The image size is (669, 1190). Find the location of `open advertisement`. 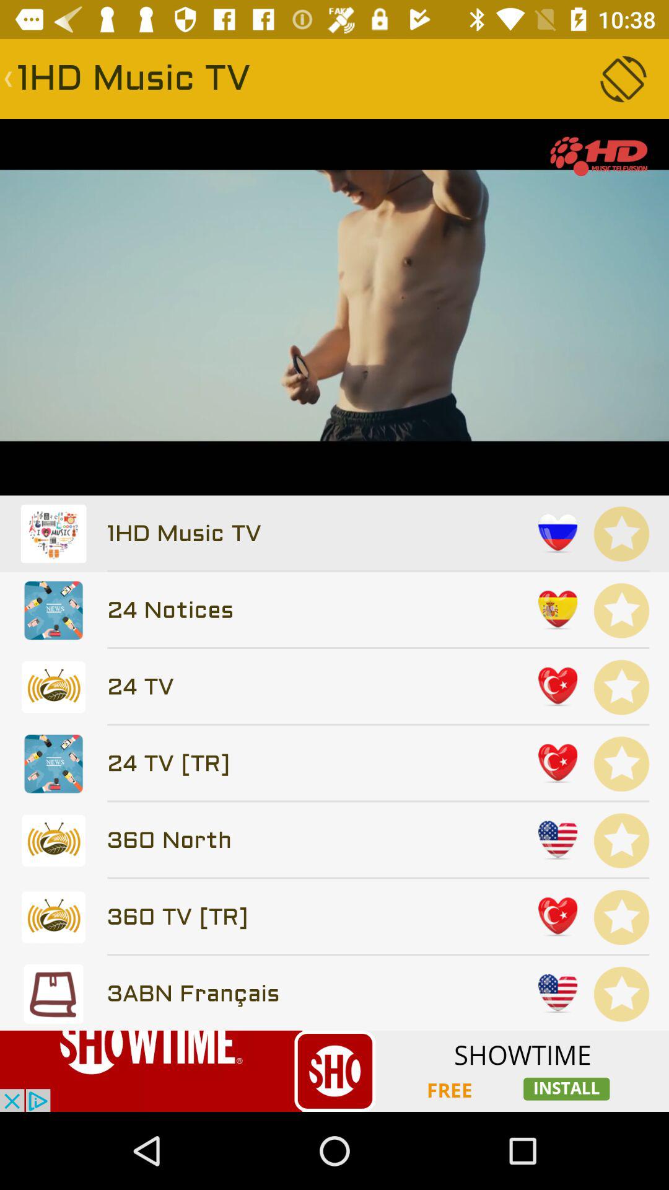

open advertisement is located at coordinates (334, 1071).